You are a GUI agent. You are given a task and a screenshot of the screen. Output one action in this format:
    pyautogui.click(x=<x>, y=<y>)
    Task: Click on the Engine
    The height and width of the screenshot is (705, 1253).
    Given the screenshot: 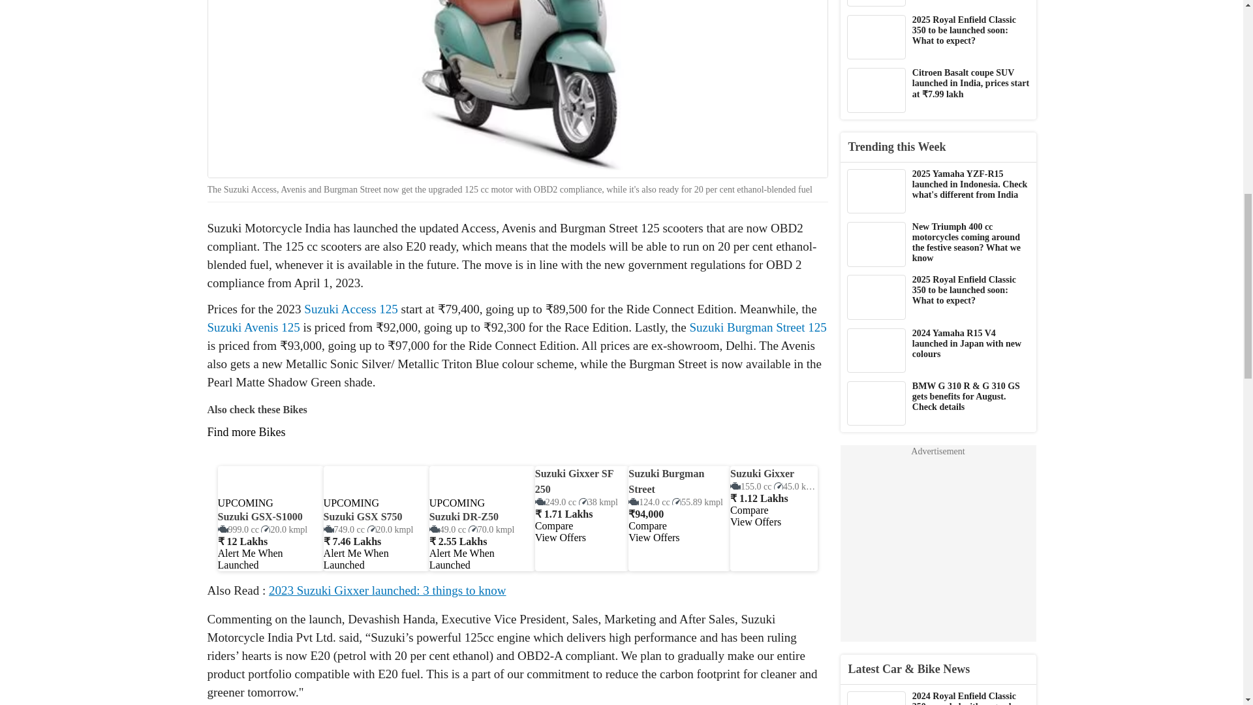 What is the action you would take?
    pyautogui.click(x=448, y=529)
    